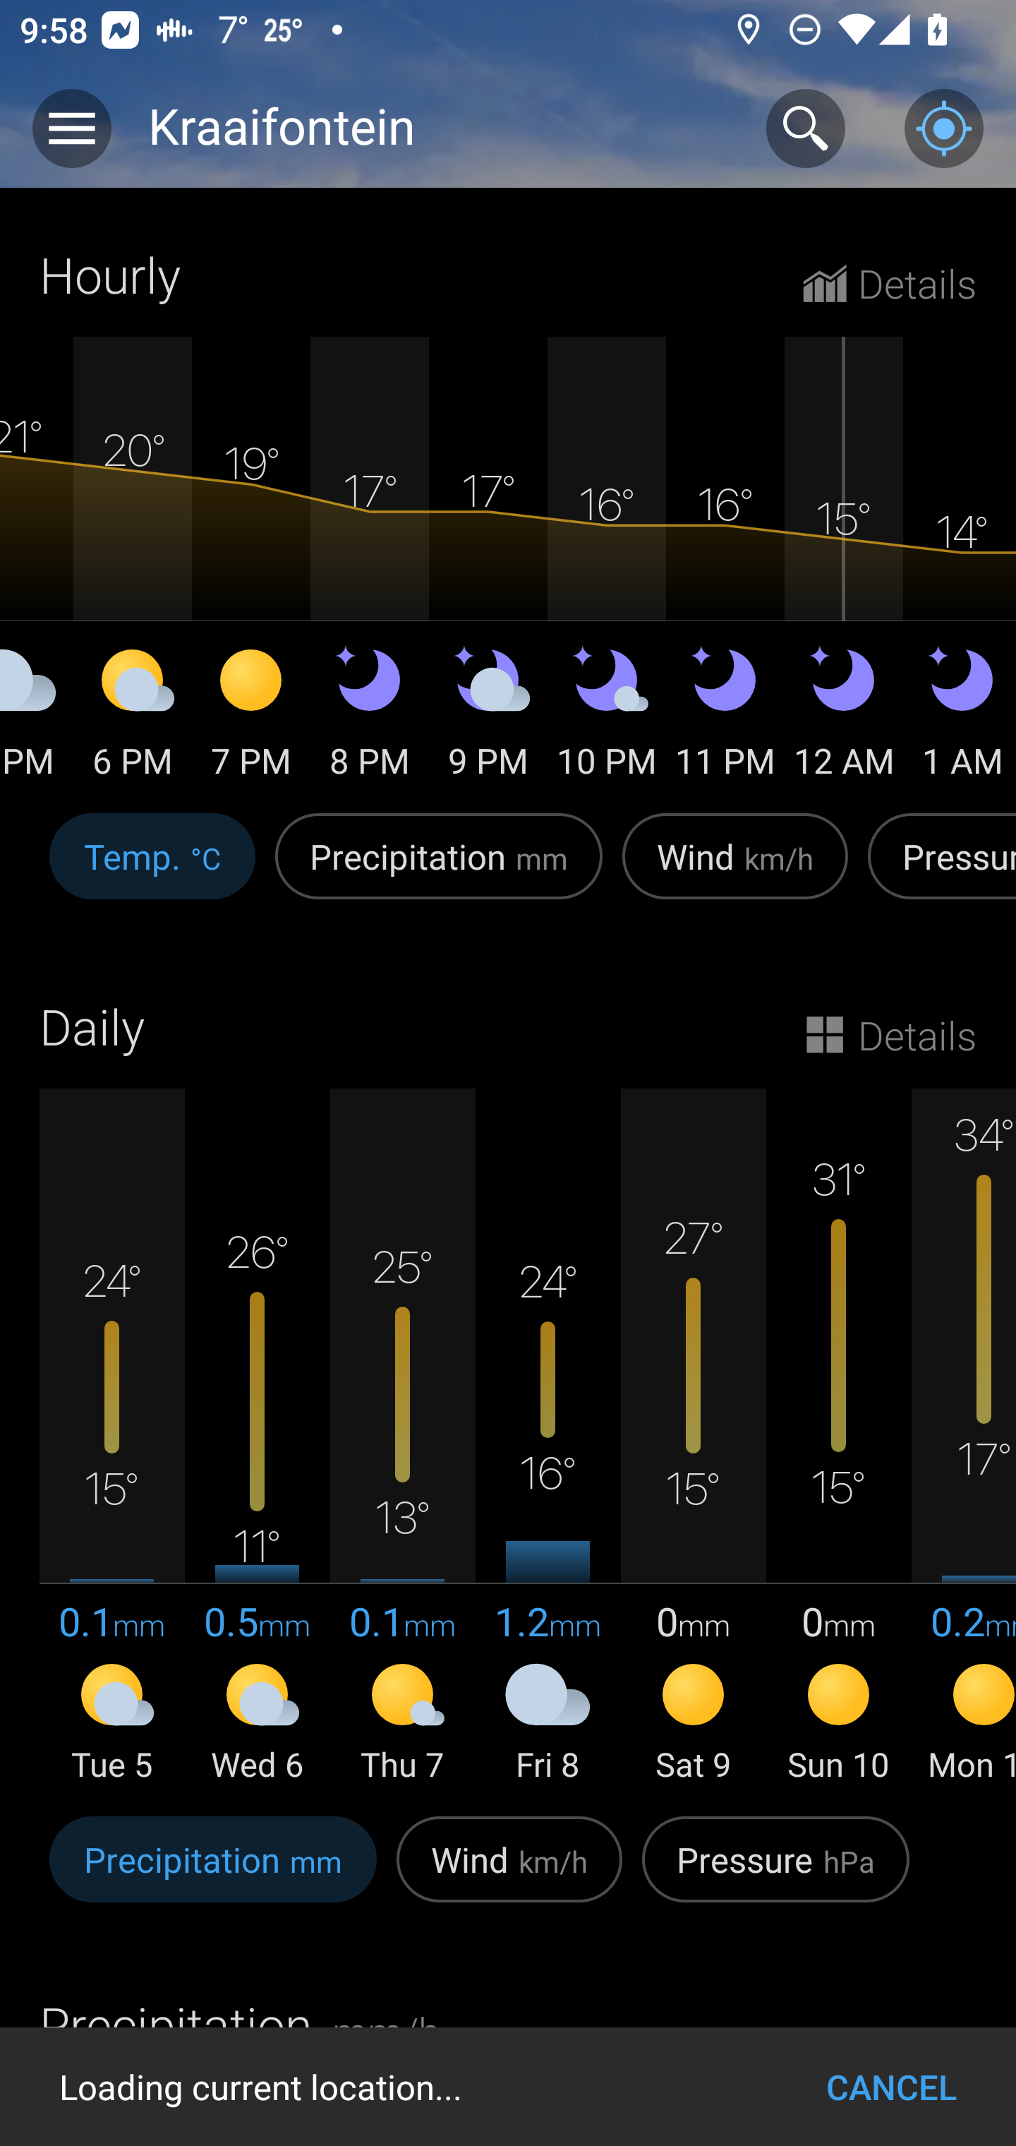 Image resolution: width=1016 pixels, height=2146 pixels. What do you see at coordinates (370, 717) in the screenshot?
I see `8 PM` at bounding box center [370, 717].